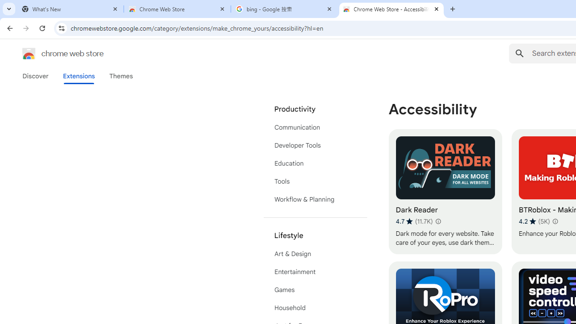 Image resolution: width=576 pixels, height=324 pixels. What do you see at coordinates (534, 221) in the screenshot?
I see `Average rating 4.2 out of 5 stars. 5K ratings.` at bounding box center [534, 221].